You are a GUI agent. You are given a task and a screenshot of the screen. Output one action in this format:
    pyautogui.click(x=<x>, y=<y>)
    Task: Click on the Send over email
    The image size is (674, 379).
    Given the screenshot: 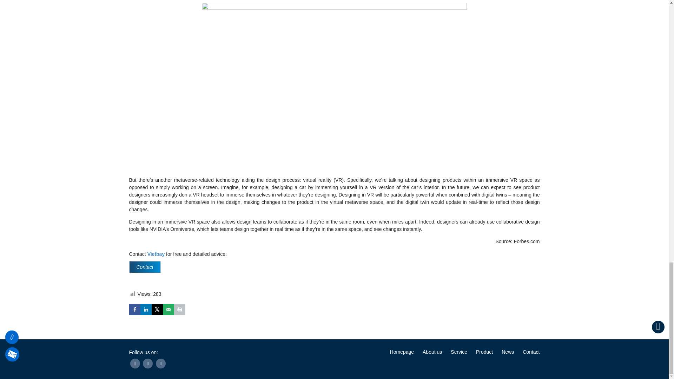 What is the action you would take?
    pyautogui.click(x=168, y=310)
    